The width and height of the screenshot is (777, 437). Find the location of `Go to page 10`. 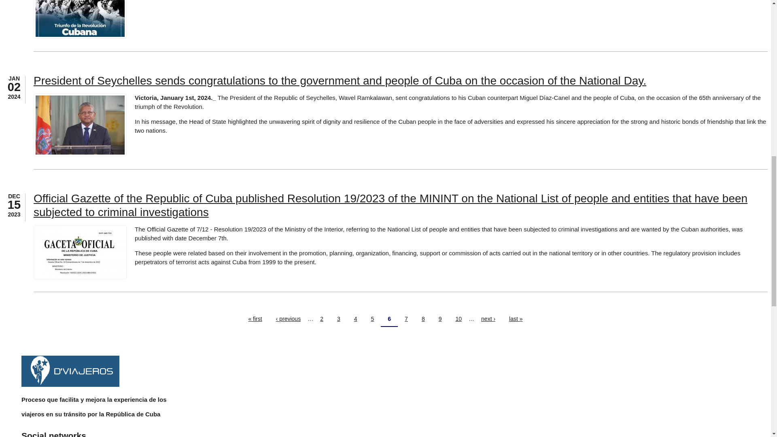

Go to page 10 is located at coordinates (458, 319).